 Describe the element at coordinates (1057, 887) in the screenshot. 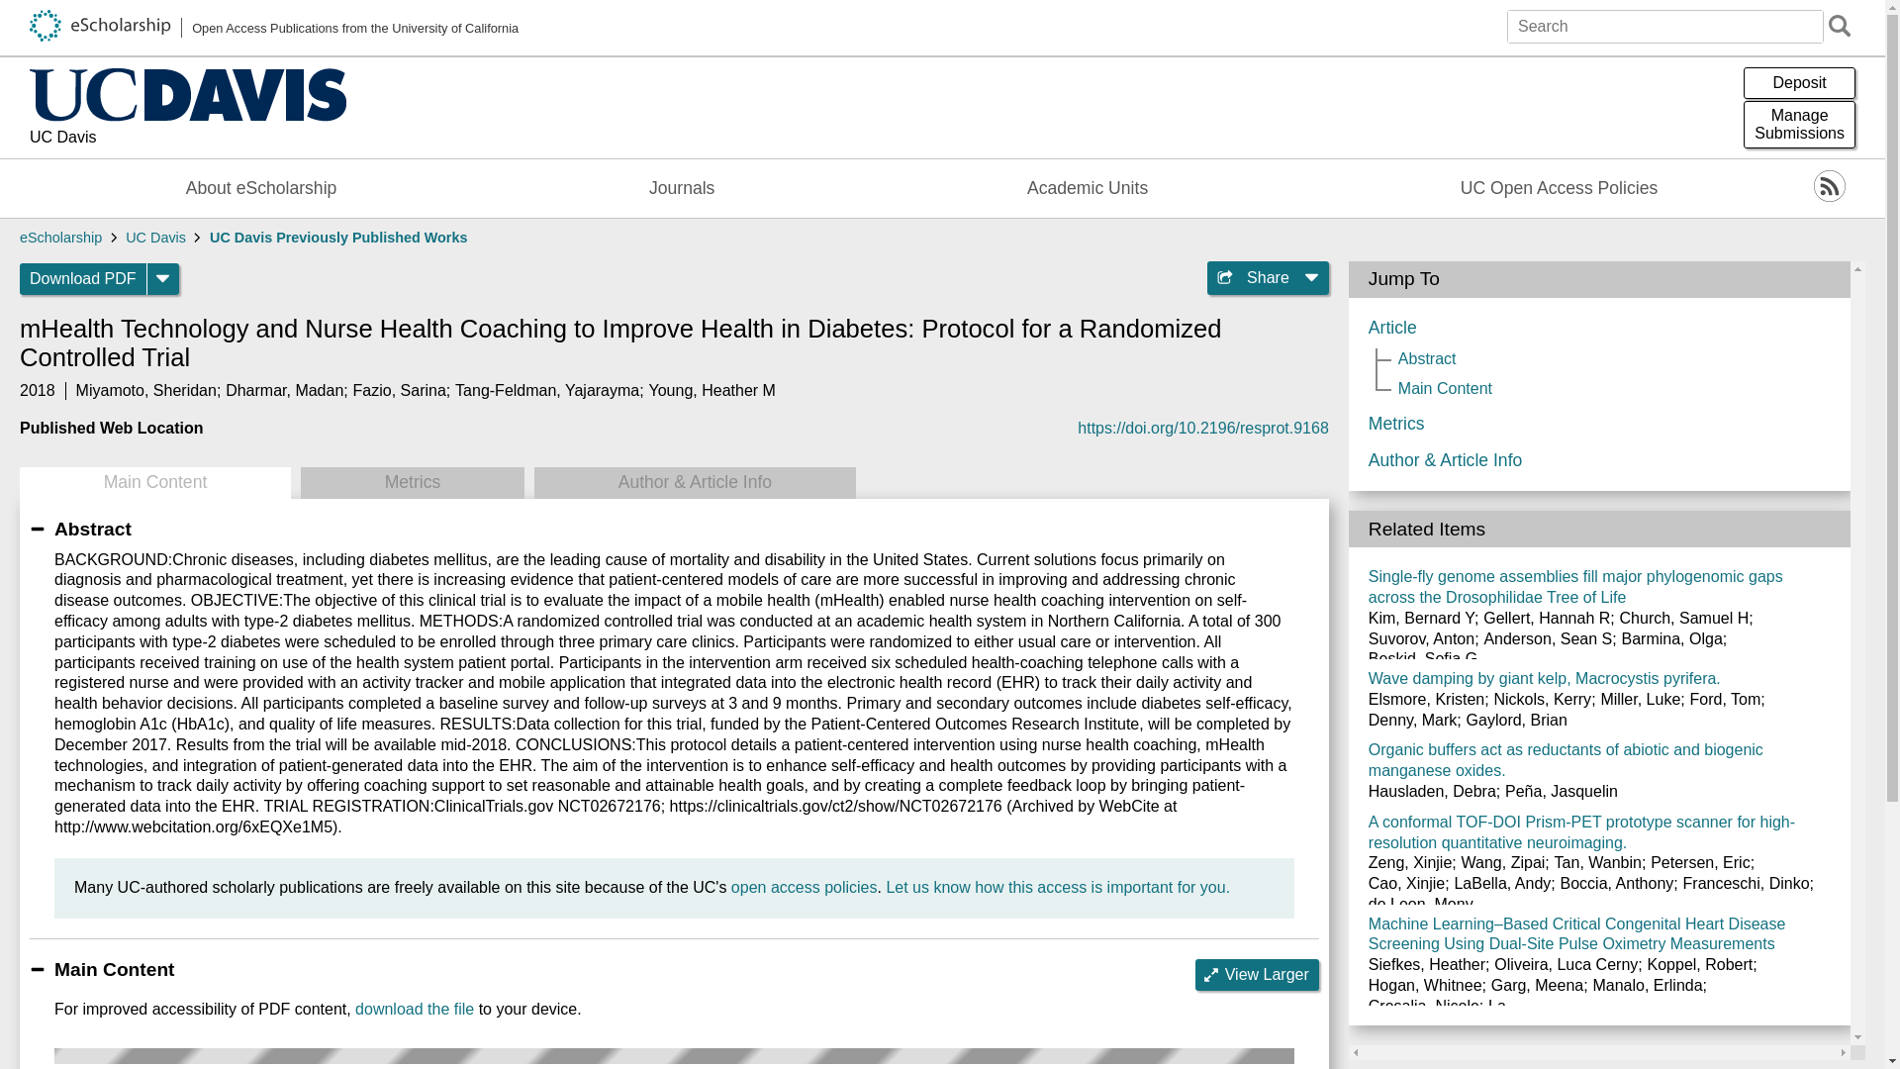

I see `Young, Heather M` at that location.